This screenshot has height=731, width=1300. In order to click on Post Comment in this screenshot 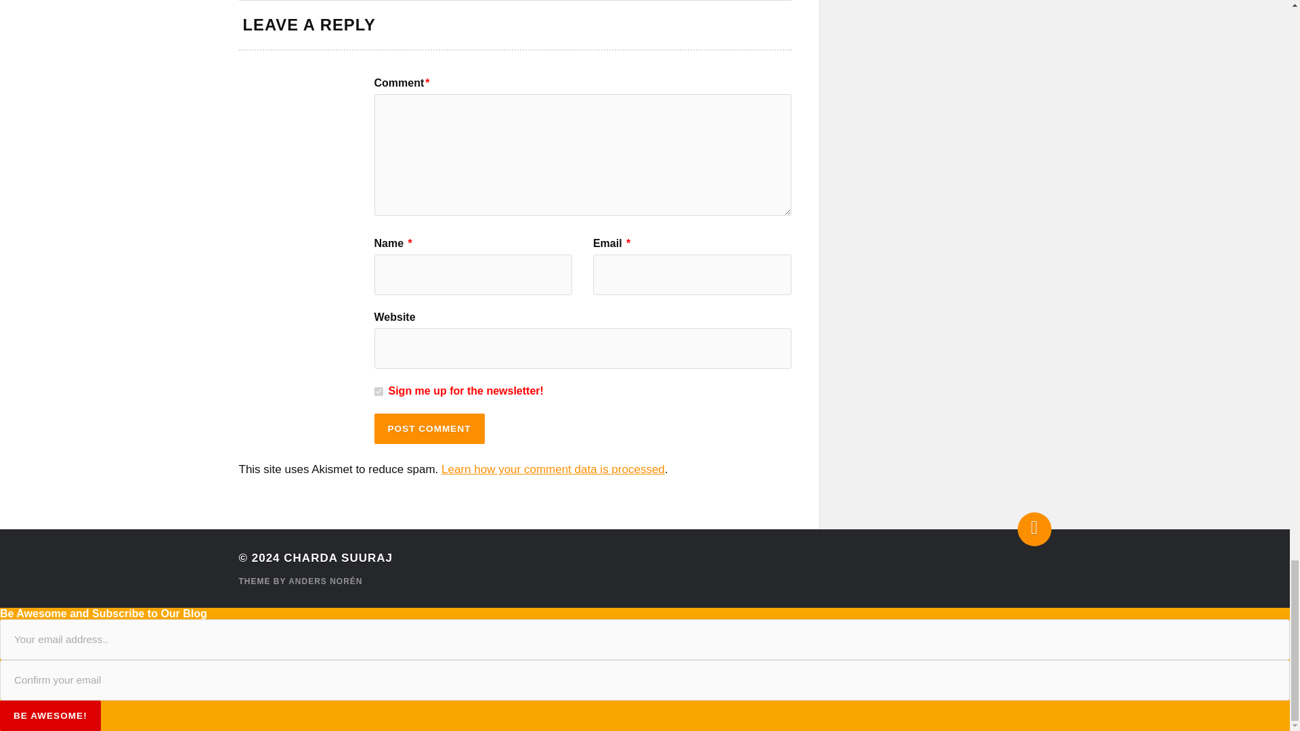, I will do `click(429, 429)`.